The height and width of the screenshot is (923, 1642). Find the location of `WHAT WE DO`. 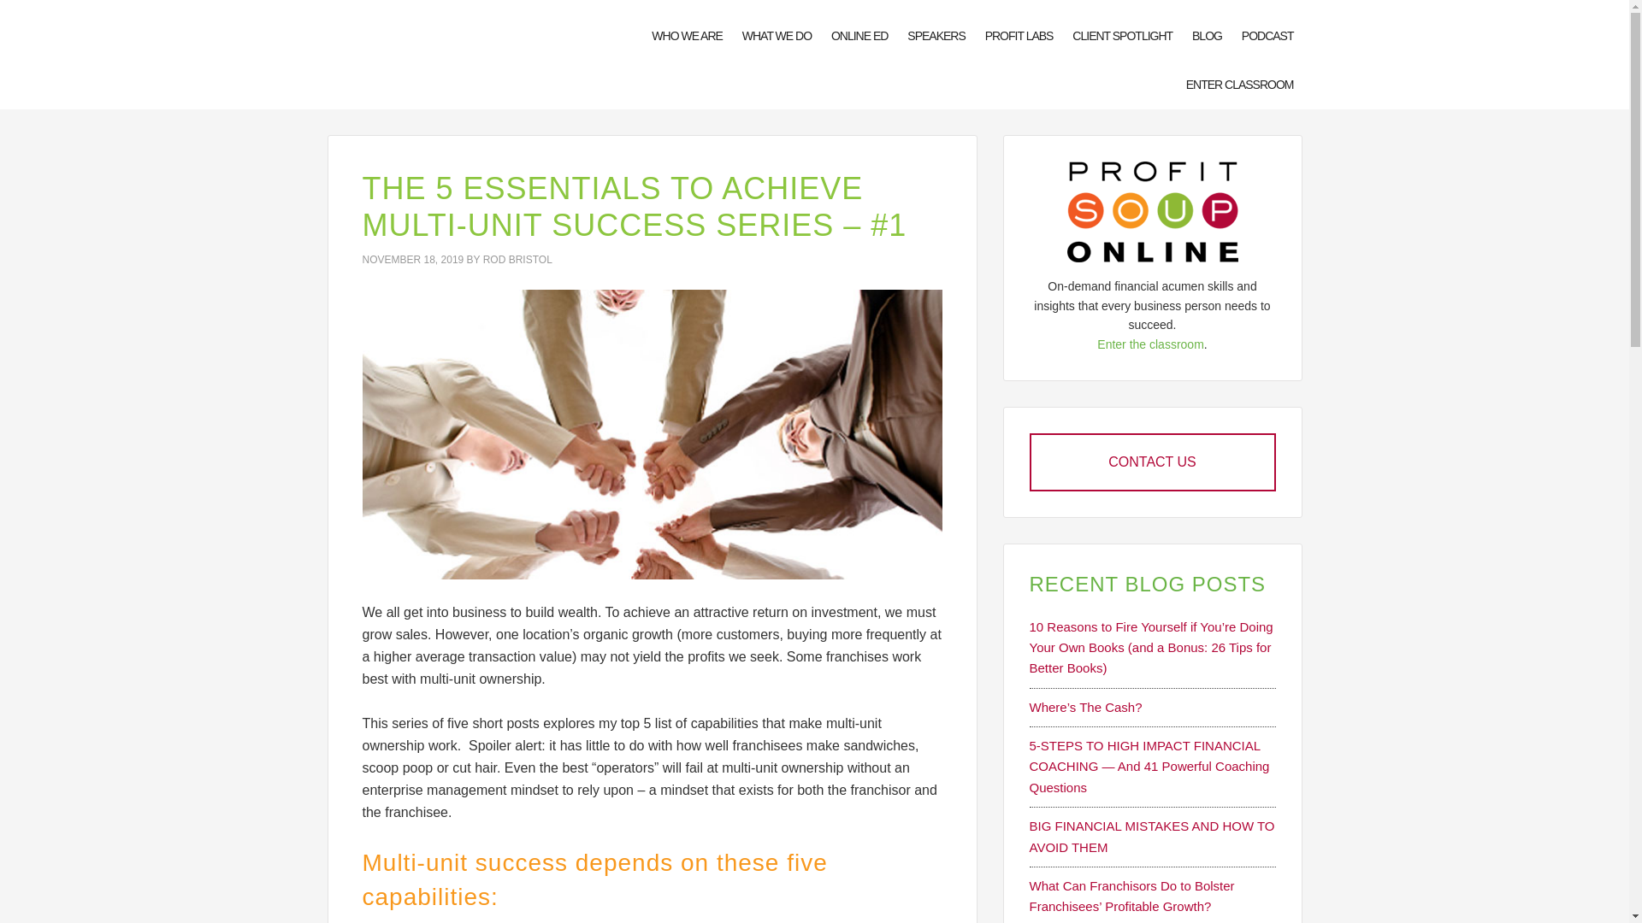

WHAT WE DO is located at coordinates (777, 36).